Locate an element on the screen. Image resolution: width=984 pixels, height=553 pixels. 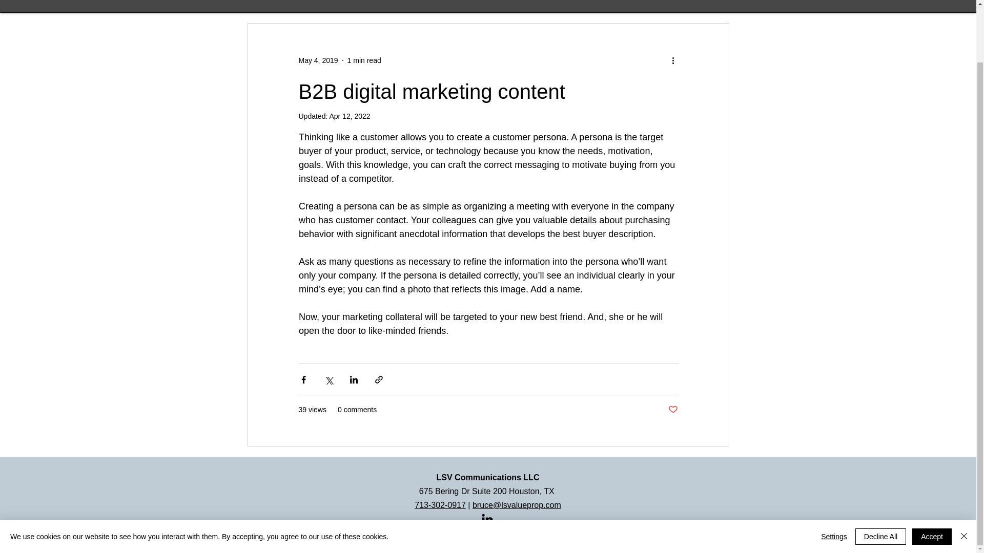
Decline All is located at coordinates (880, 473).